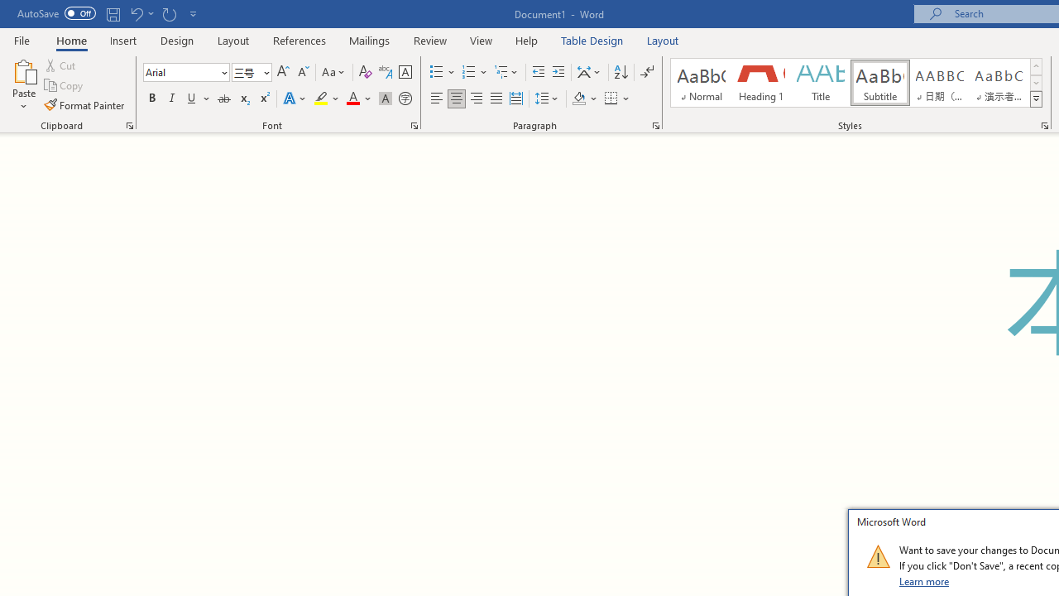 The image size is (1059, 596). Describe the element at coordinates (857, 83) in the screenshot. I see `AutomationID: QuickStylesGallery` at that location.